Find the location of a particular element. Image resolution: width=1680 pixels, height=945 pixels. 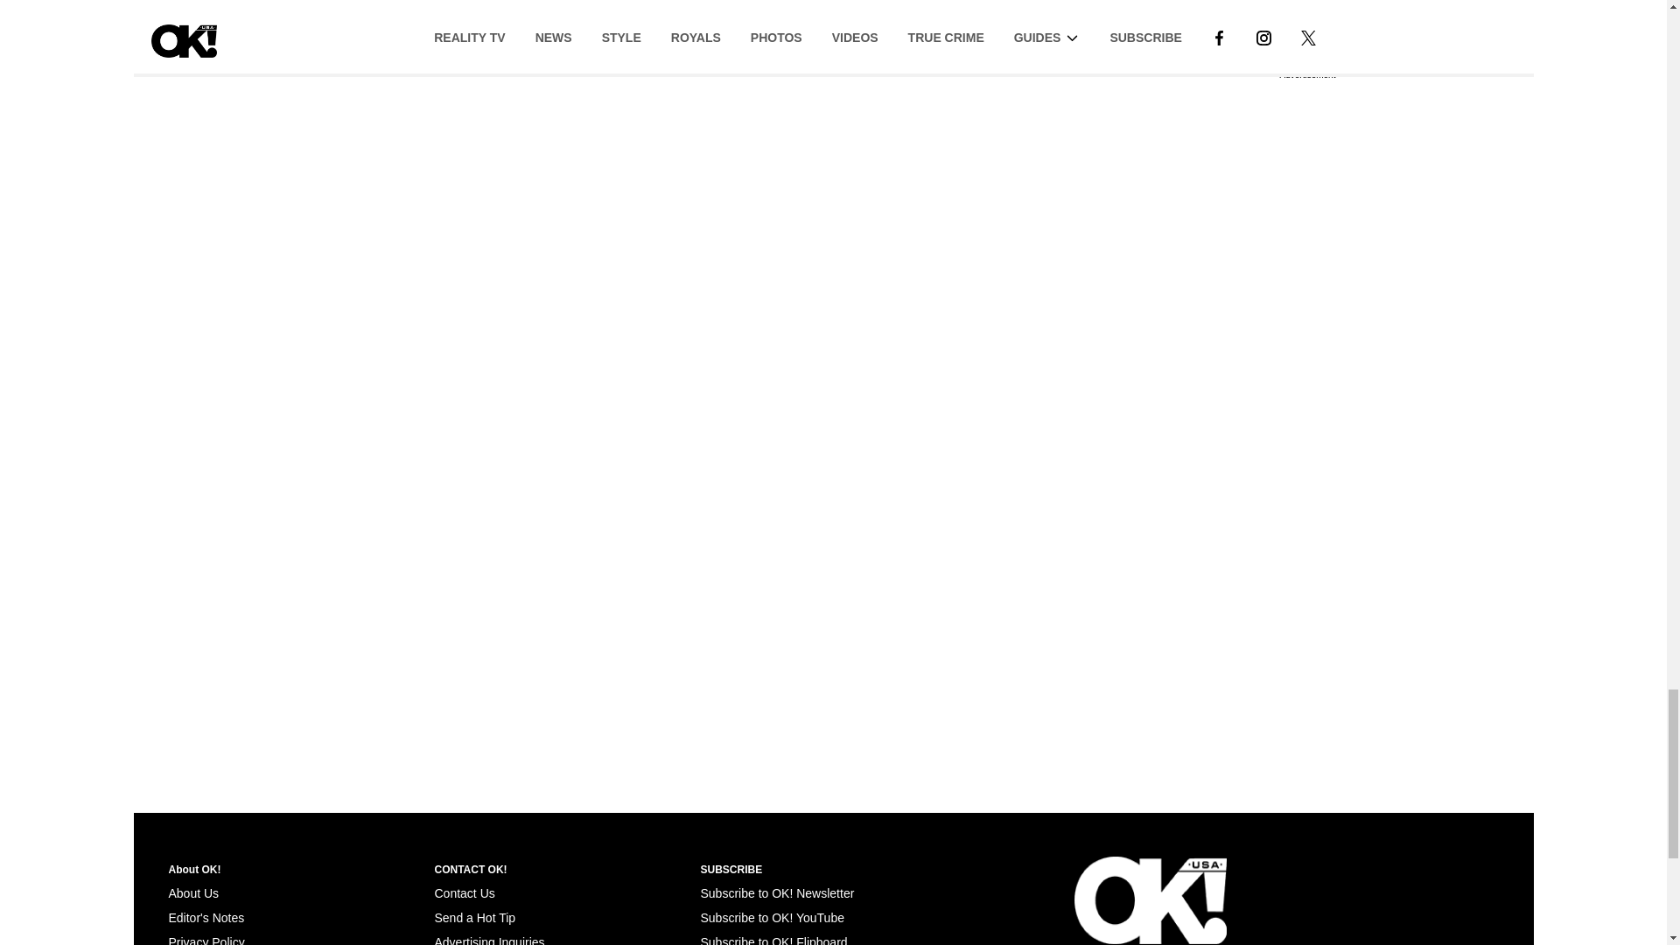

Advertising Inquiries is located at coordinates (488, 940).